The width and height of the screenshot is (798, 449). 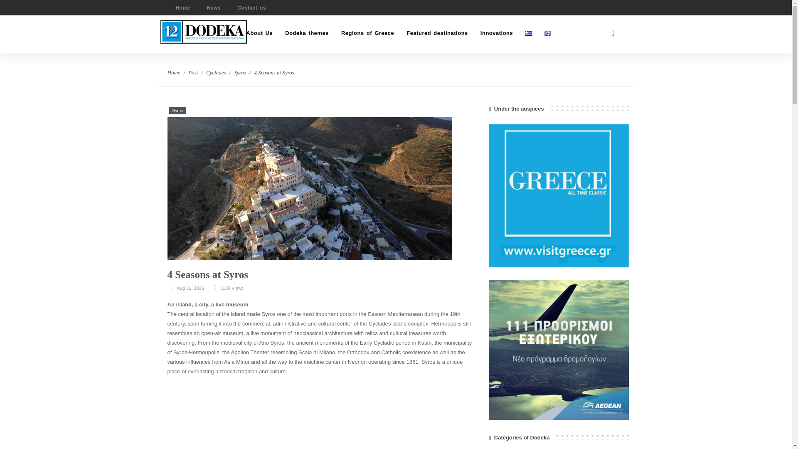 What do you see at coordinates (214, 7) in the screenshot?
I see `News` at bounding box center [214, 7].